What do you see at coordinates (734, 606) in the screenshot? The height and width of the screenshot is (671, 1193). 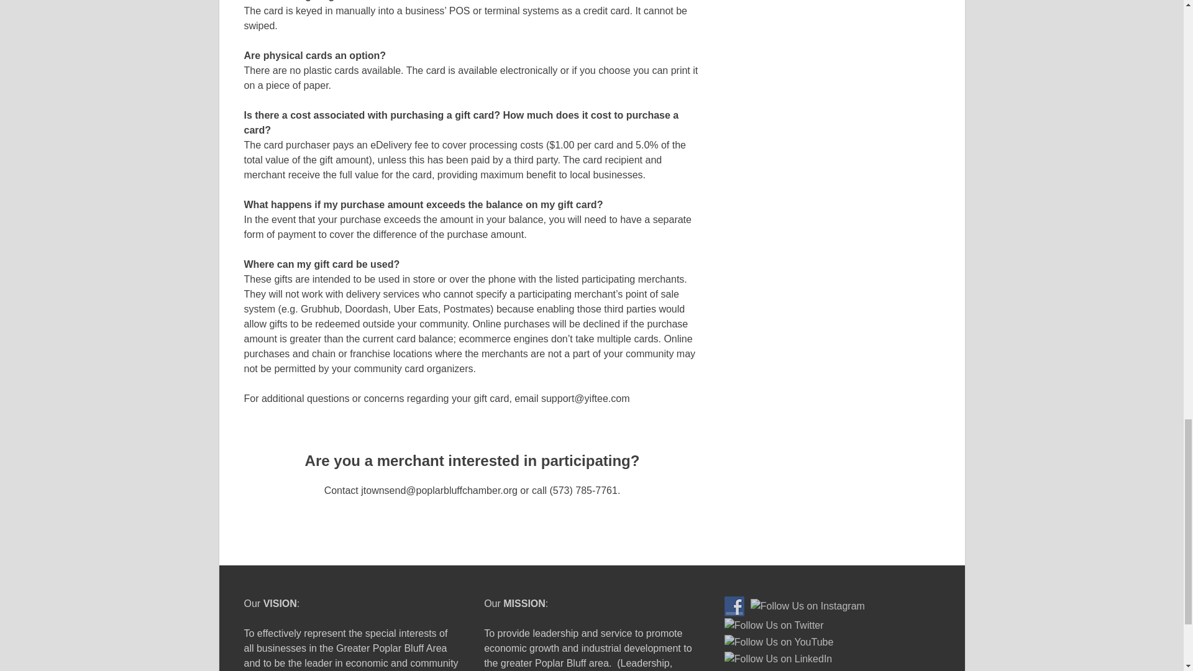 I see `Follow Us on Facebook` at bounding box center [734, 606].